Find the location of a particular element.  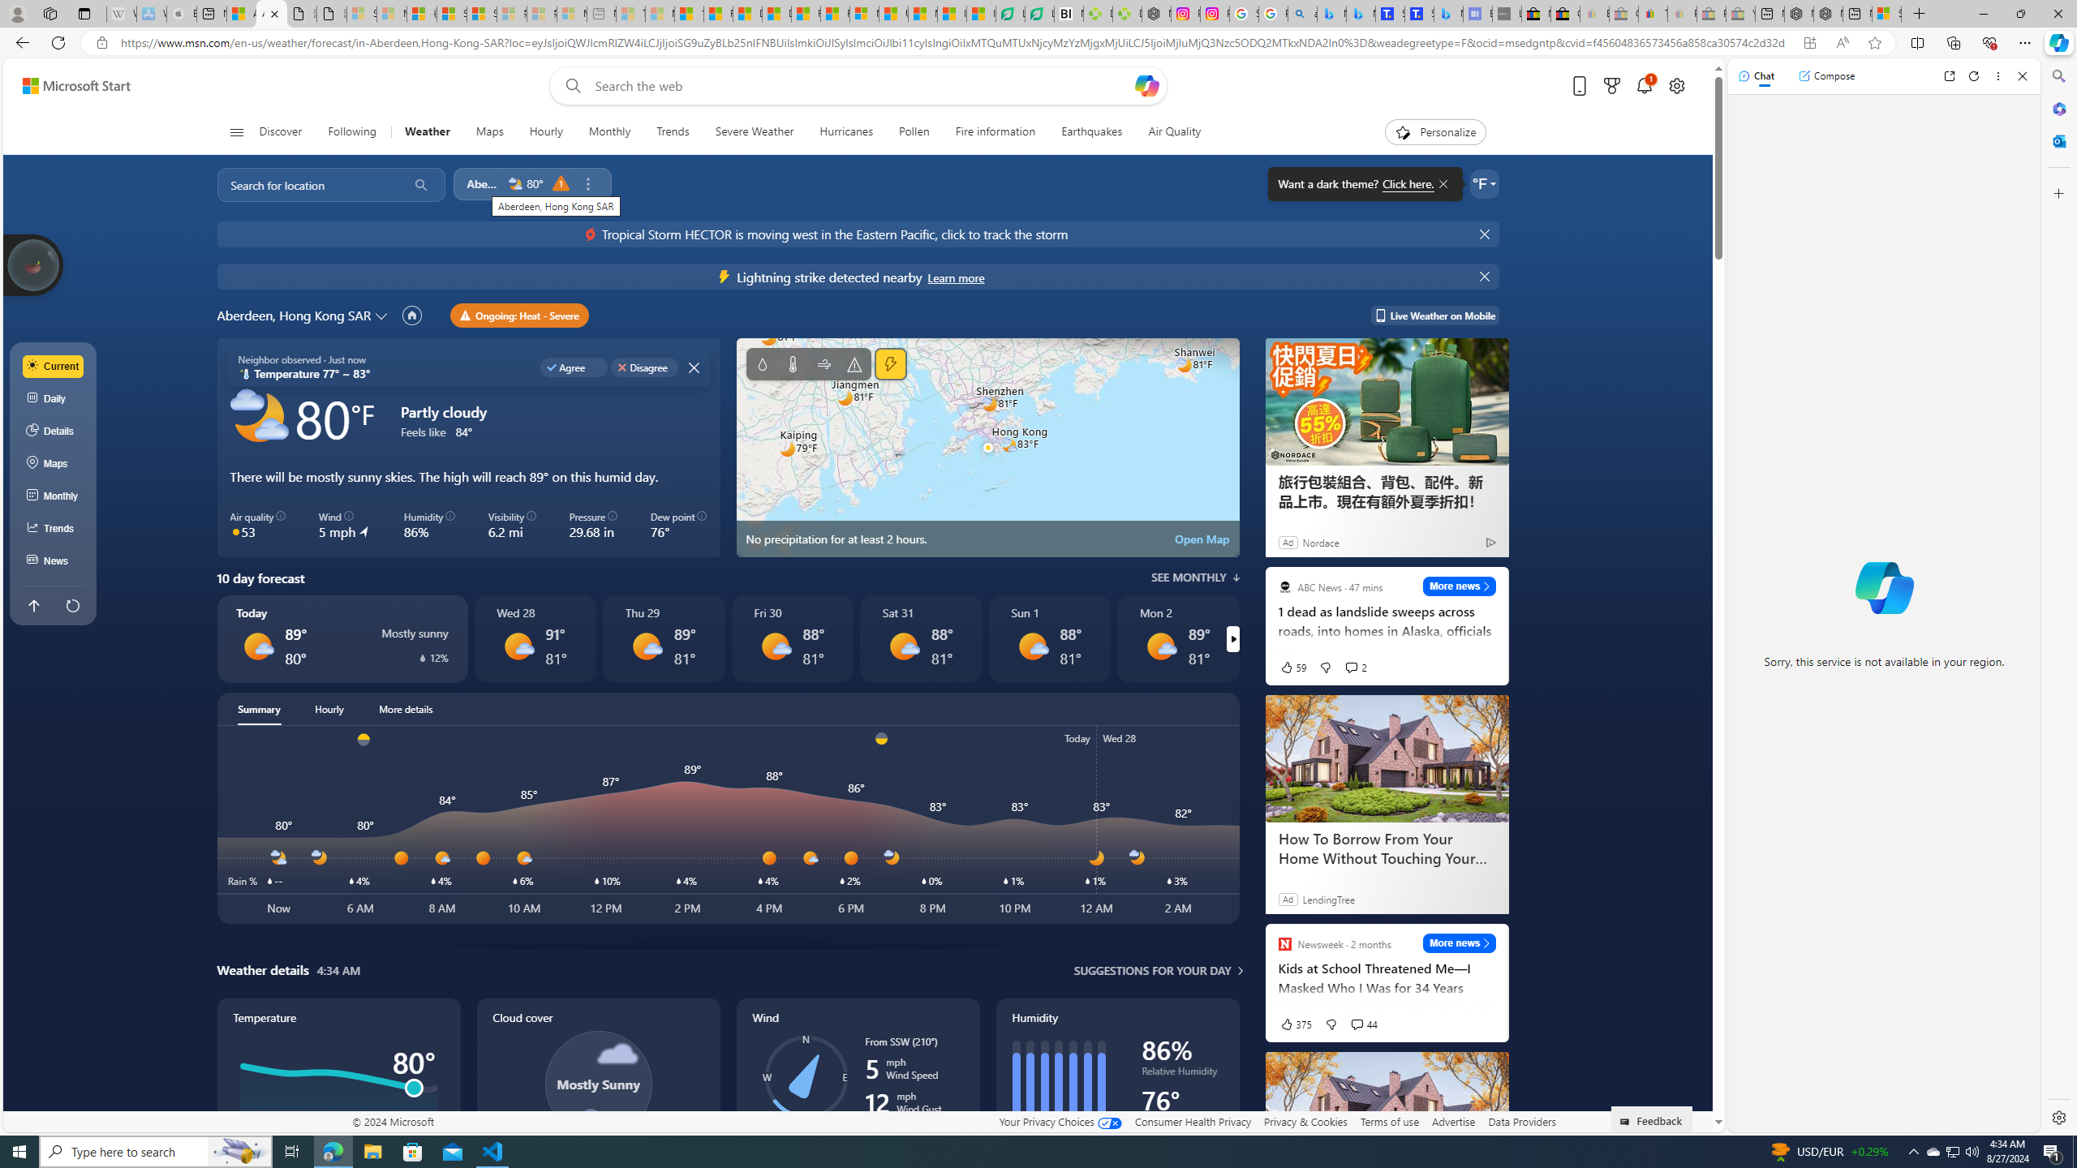

Set as primary location is located at coordinates (413, 315).